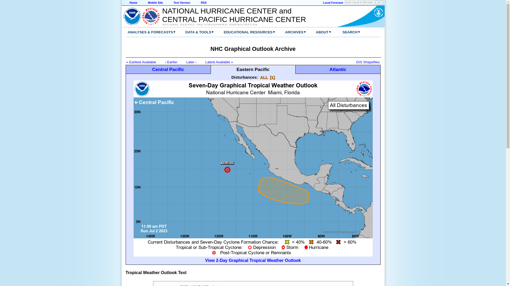 The width and height of the screenshot is (510, 286). I want to click on Go, so click(379, 2).